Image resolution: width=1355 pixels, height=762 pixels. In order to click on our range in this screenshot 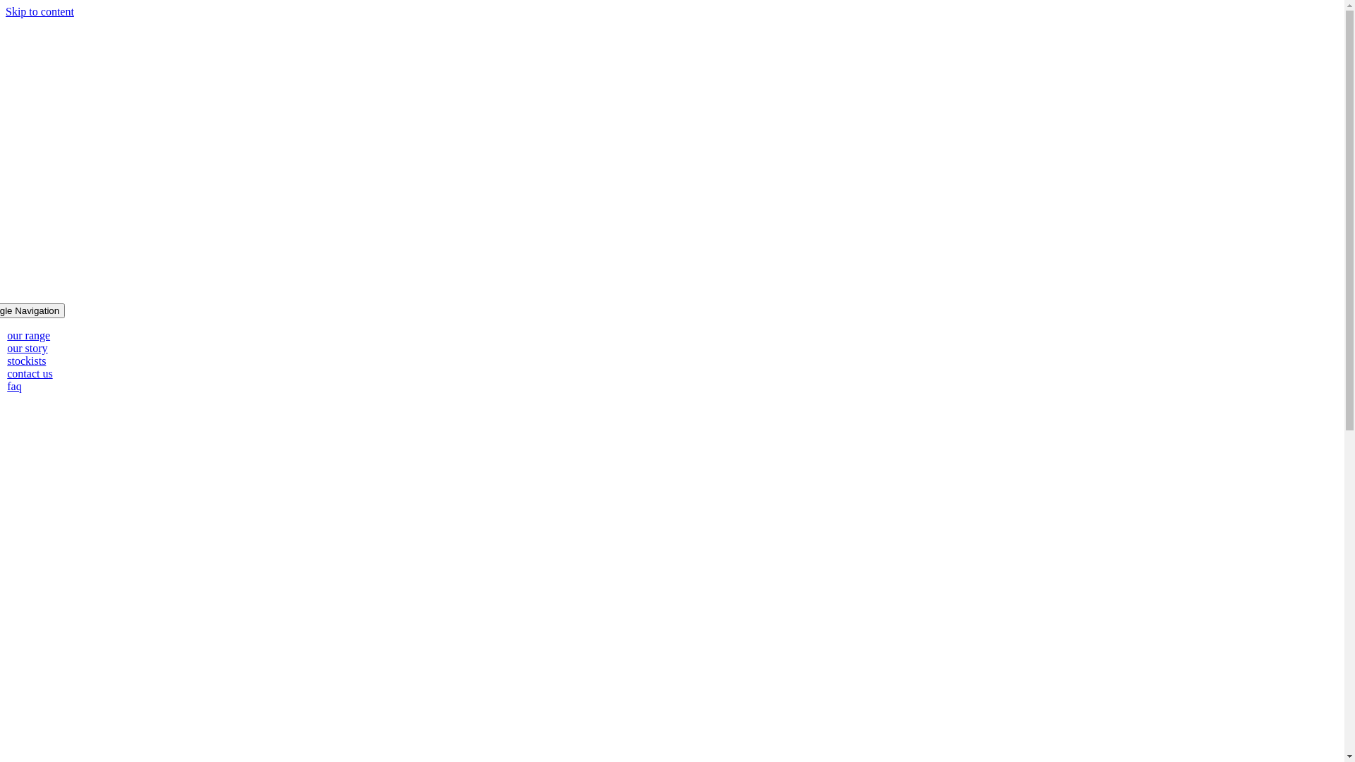, I will do `click(28, 336)`.